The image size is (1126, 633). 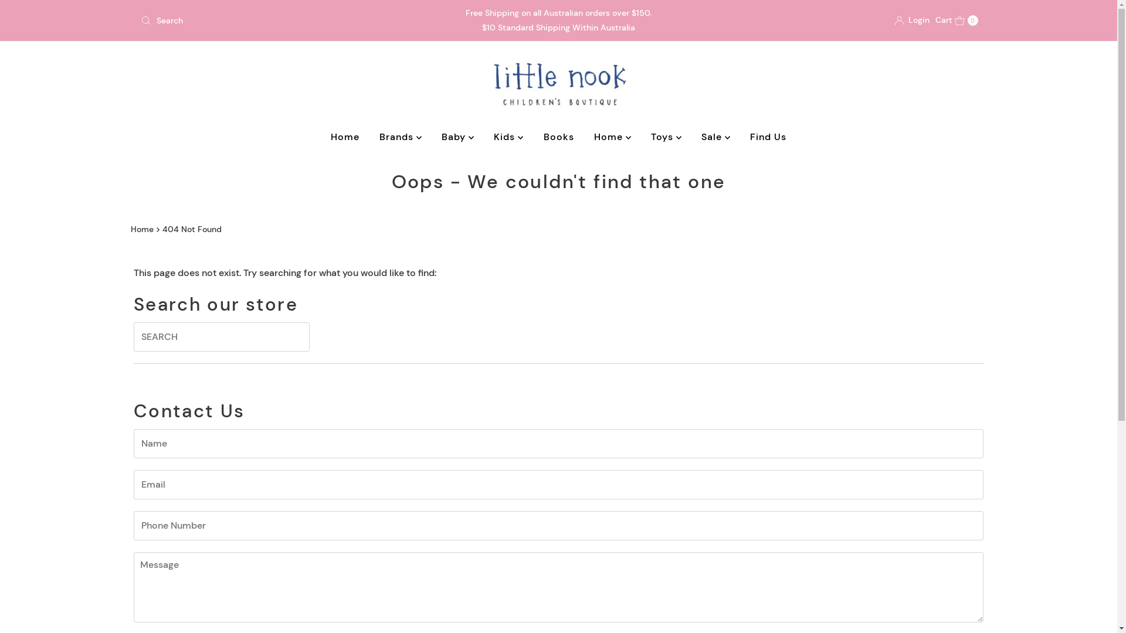 I want to click on   Login, so click(x=913, y=21).